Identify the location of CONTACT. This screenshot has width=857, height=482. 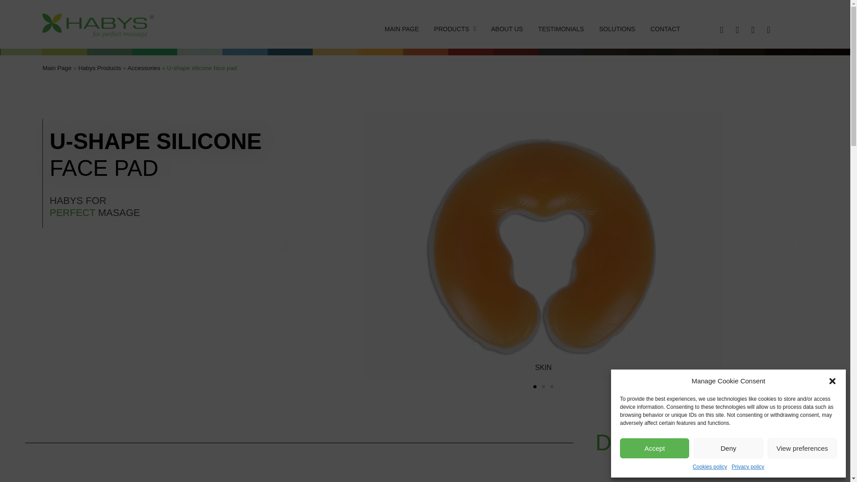
(665, 28).